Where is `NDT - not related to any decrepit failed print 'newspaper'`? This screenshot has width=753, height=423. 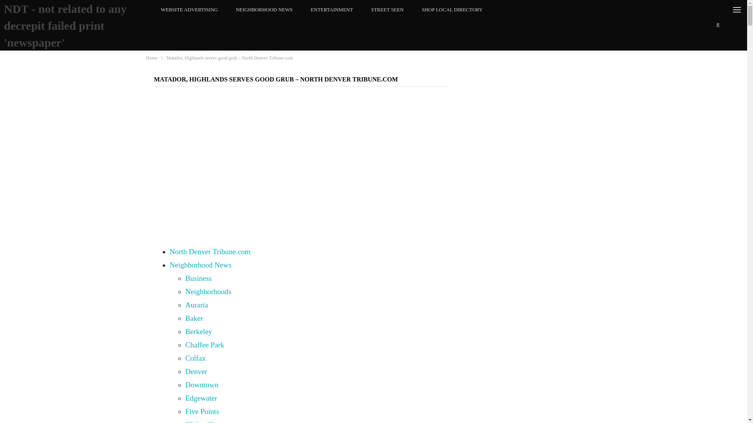
NDT - not related to any decrepit failed print 'newspaper' is located at coordinates (65, 25).